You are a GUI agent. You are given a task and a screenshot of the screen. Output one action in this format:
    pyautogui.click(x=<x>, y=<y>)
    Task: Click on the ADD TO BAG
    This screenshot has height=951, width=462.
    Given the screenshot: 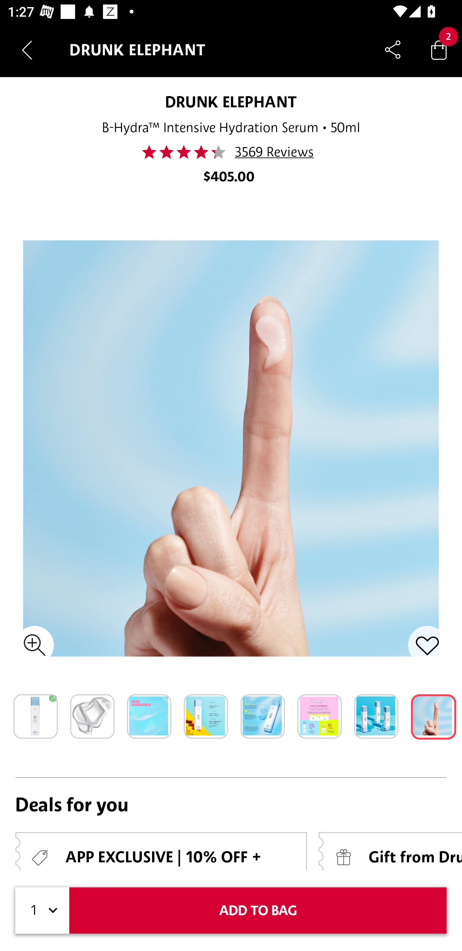 What is the action you would take?
    pyautogui.click(x=258, y=911)
    